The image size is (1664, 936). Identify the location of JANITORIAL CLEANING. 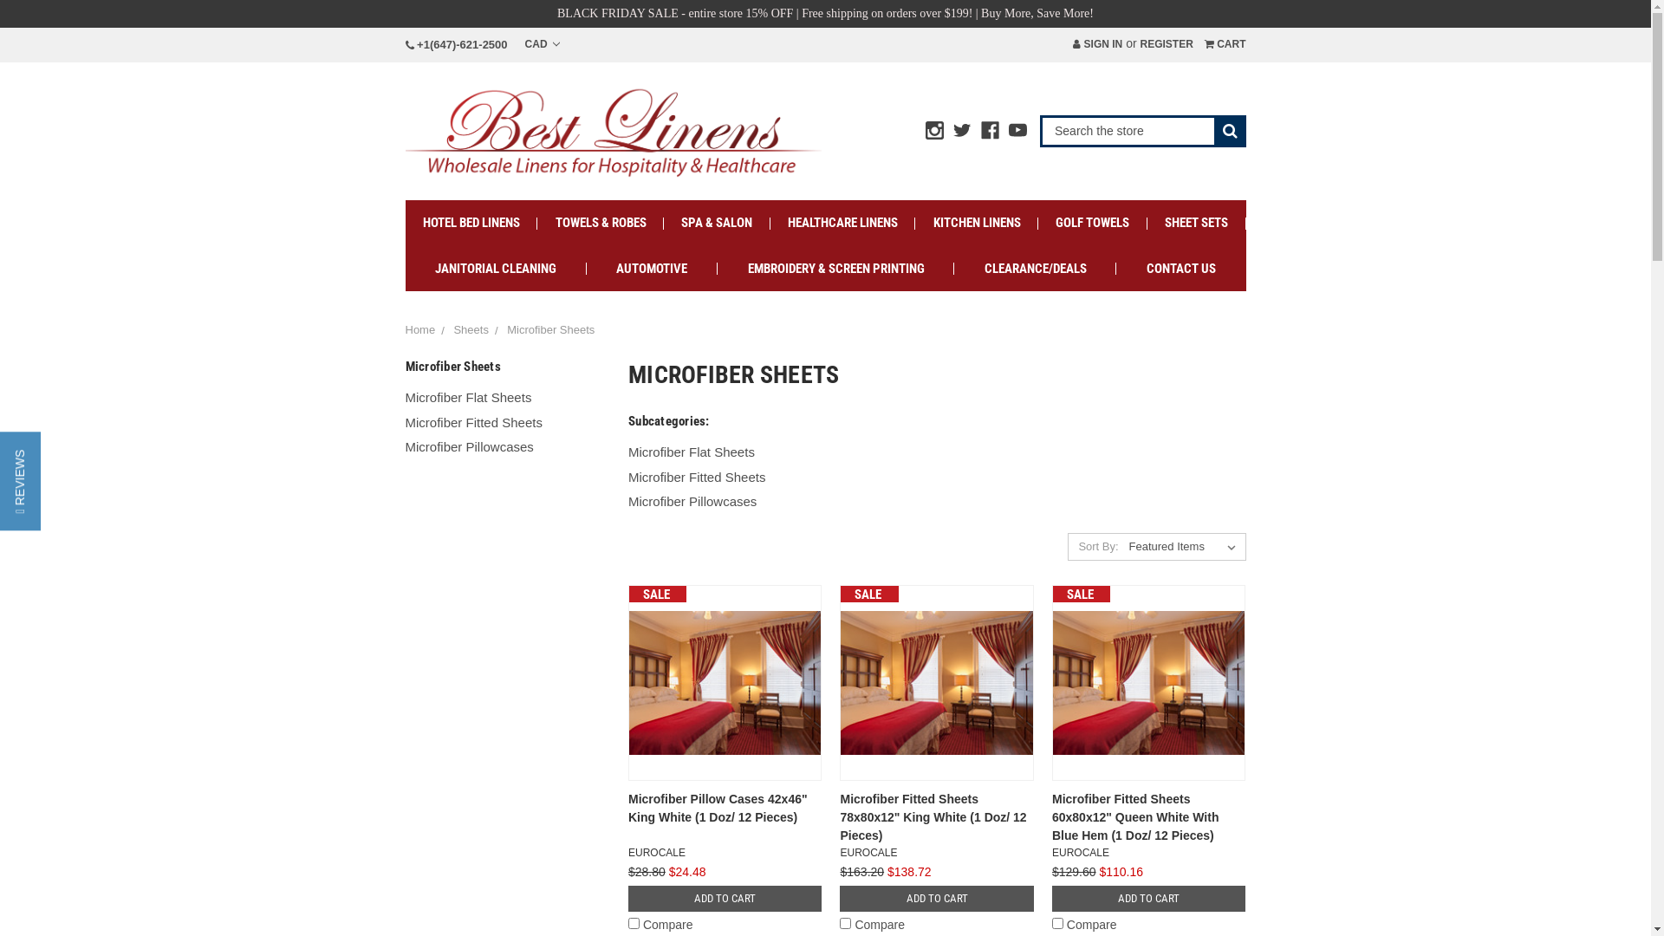
(496, 269).